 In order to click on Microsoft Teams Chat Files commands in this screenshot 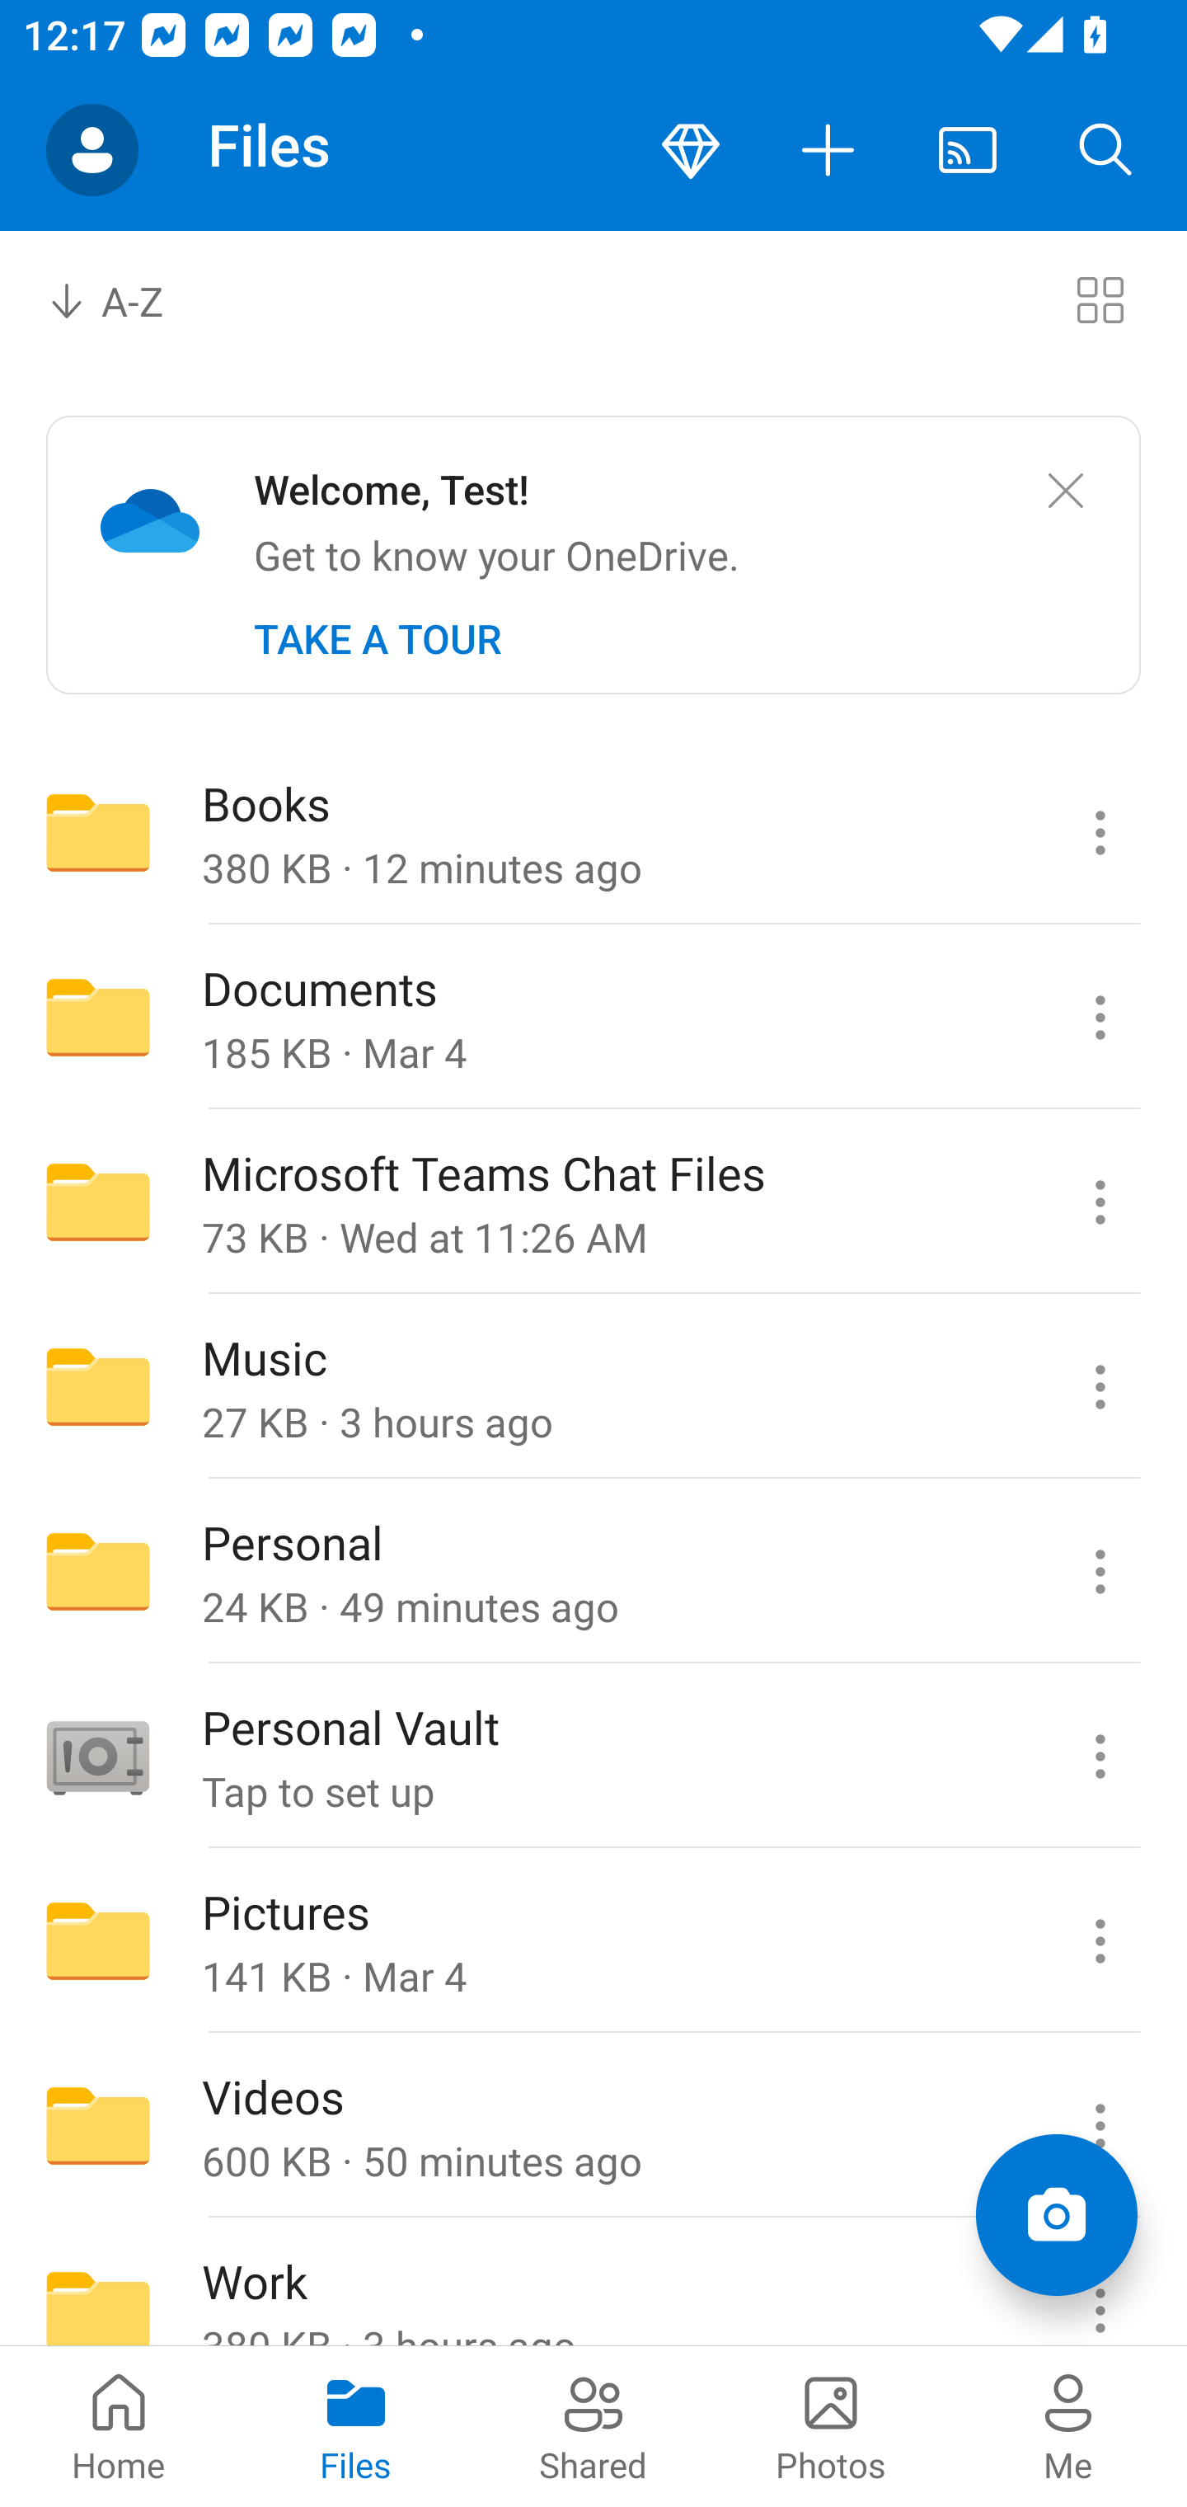, I will do `click(1100, 1202)`.